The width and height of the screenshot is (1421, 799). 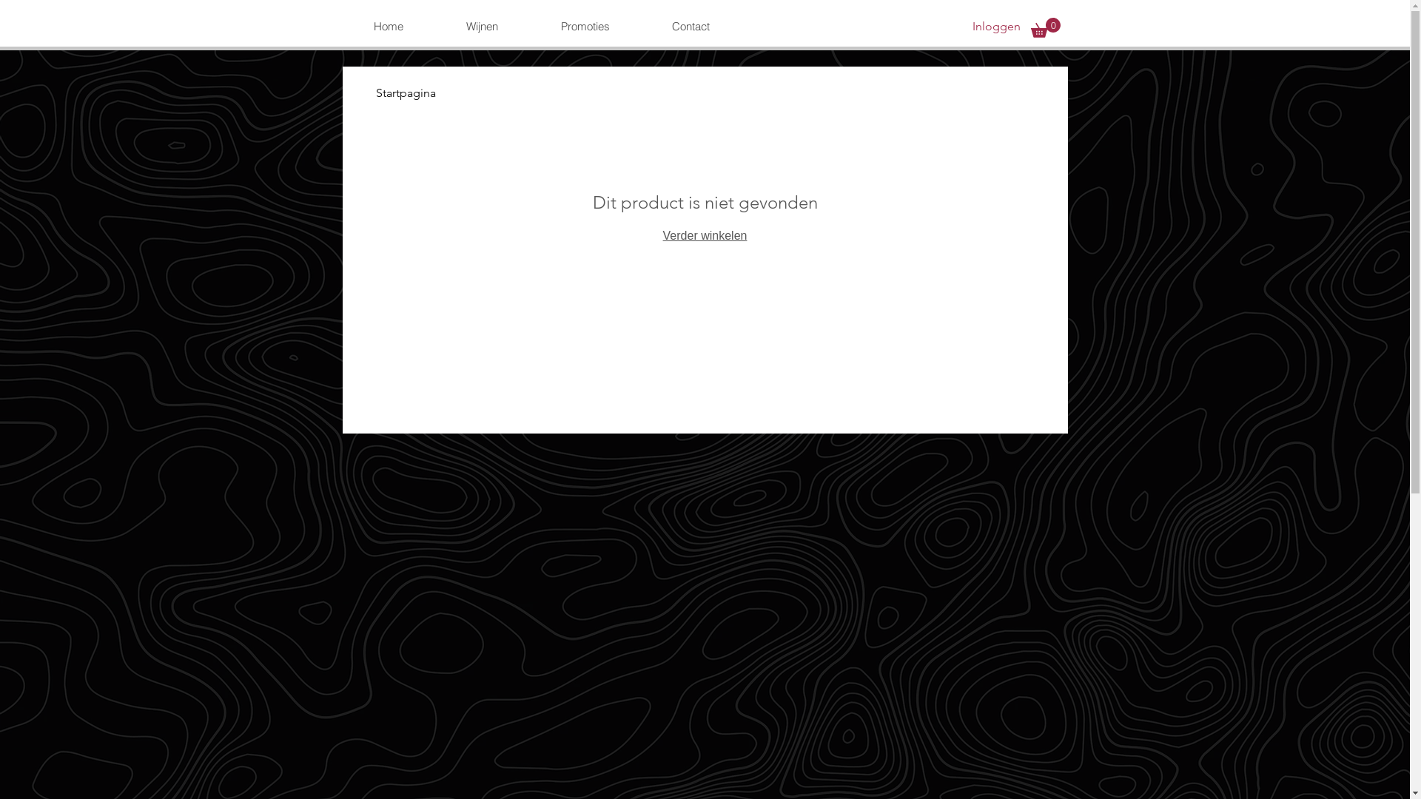 I want to click on Promoties, so click(x=585, y=27).